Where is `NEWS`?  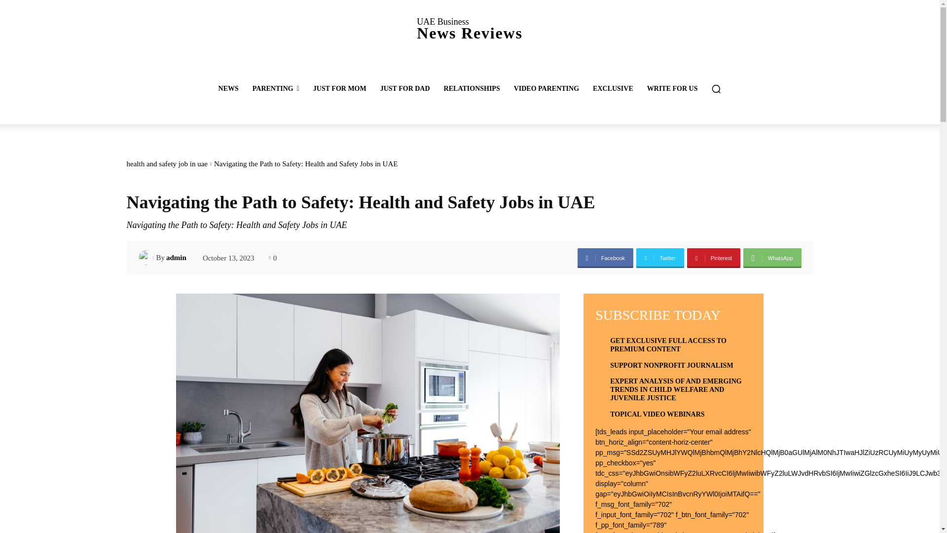 NEWS is located at coordinates (228, 89).